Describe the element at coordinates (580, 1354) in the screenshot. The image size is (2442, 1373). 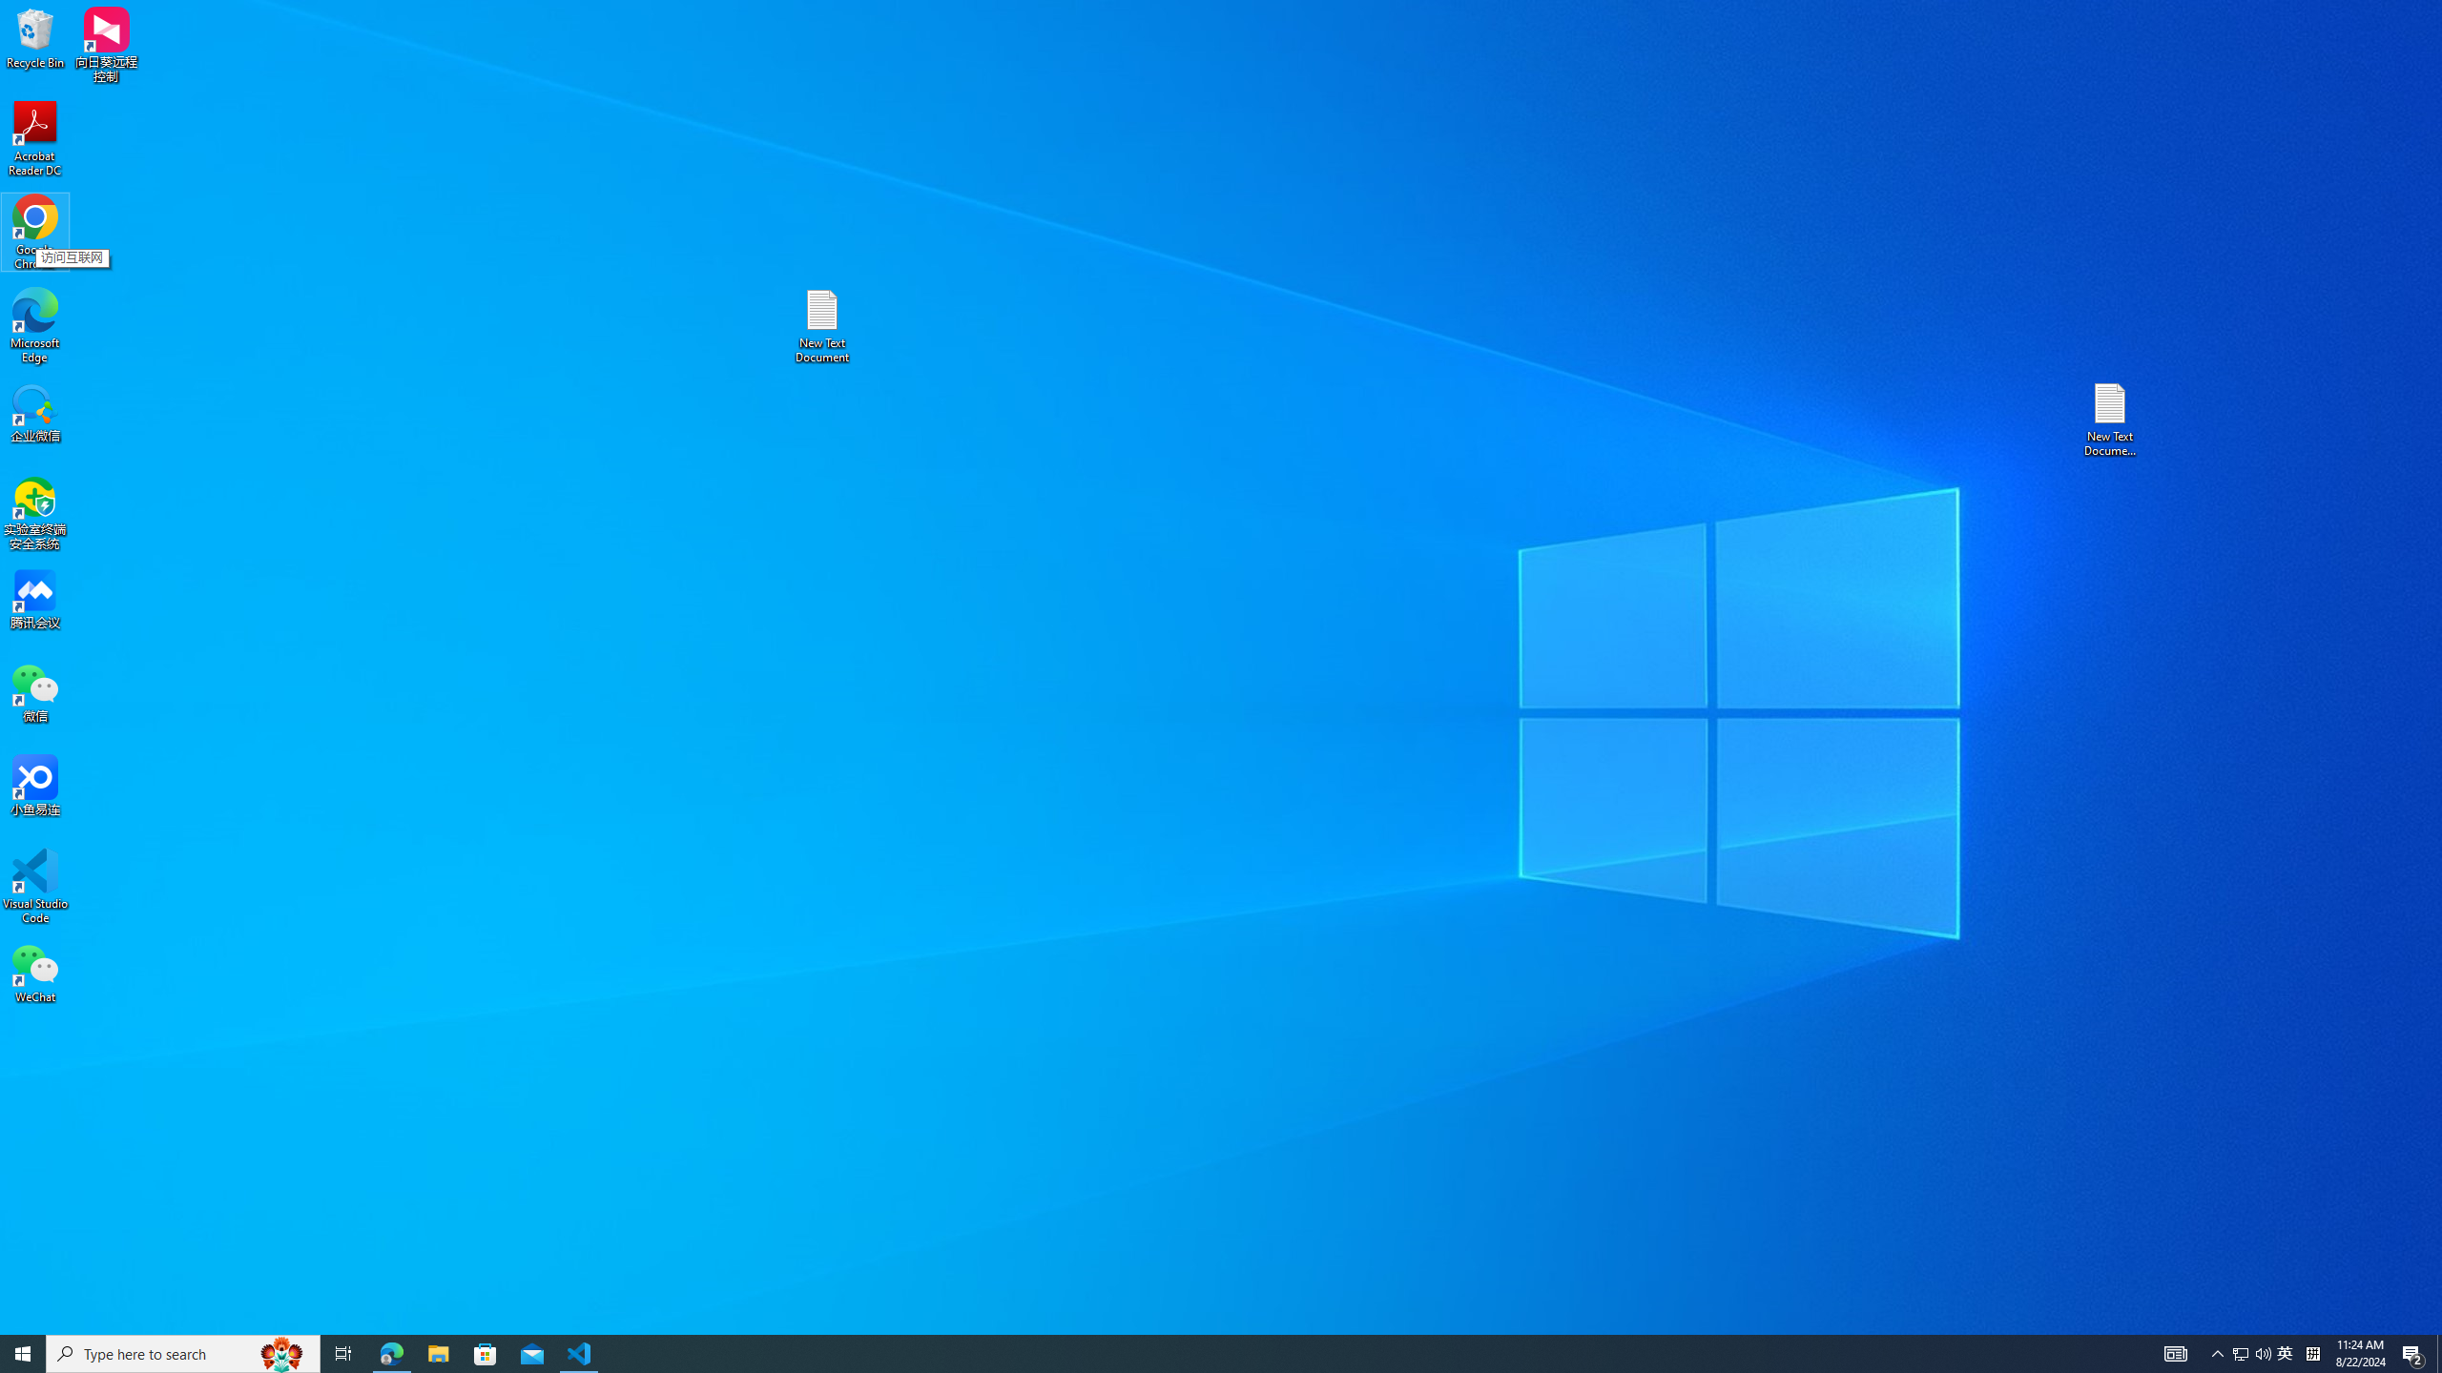
I see `Visual Studio Code - 1 running window` at that location.